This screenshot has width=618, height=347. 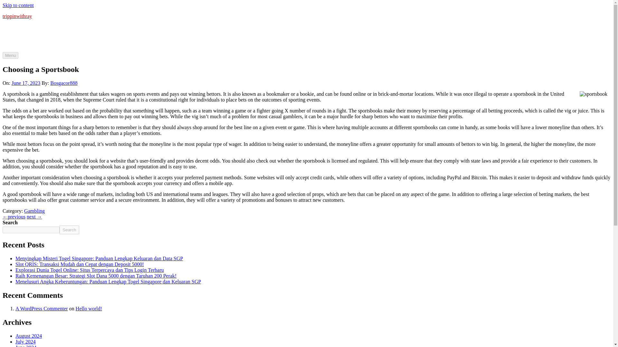 I want to click on June 17, 2023, so click(x=26, y=83).